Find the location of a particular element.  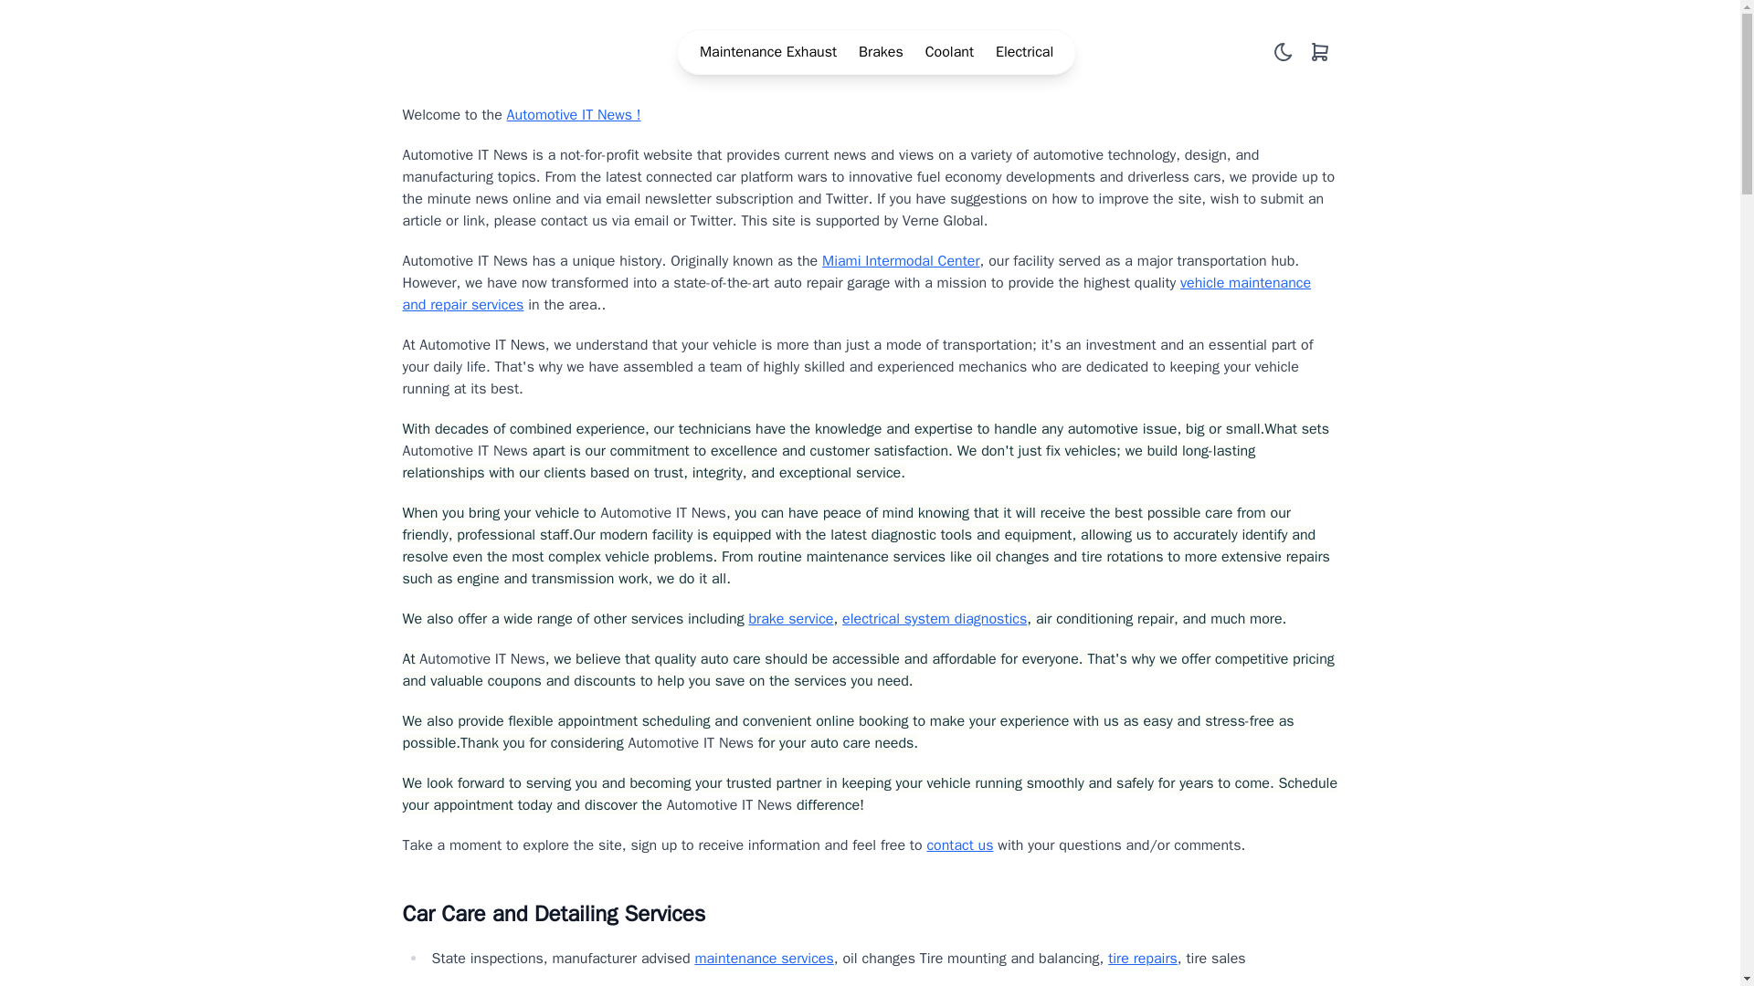

Brakes is located at coordinates (881, 52).